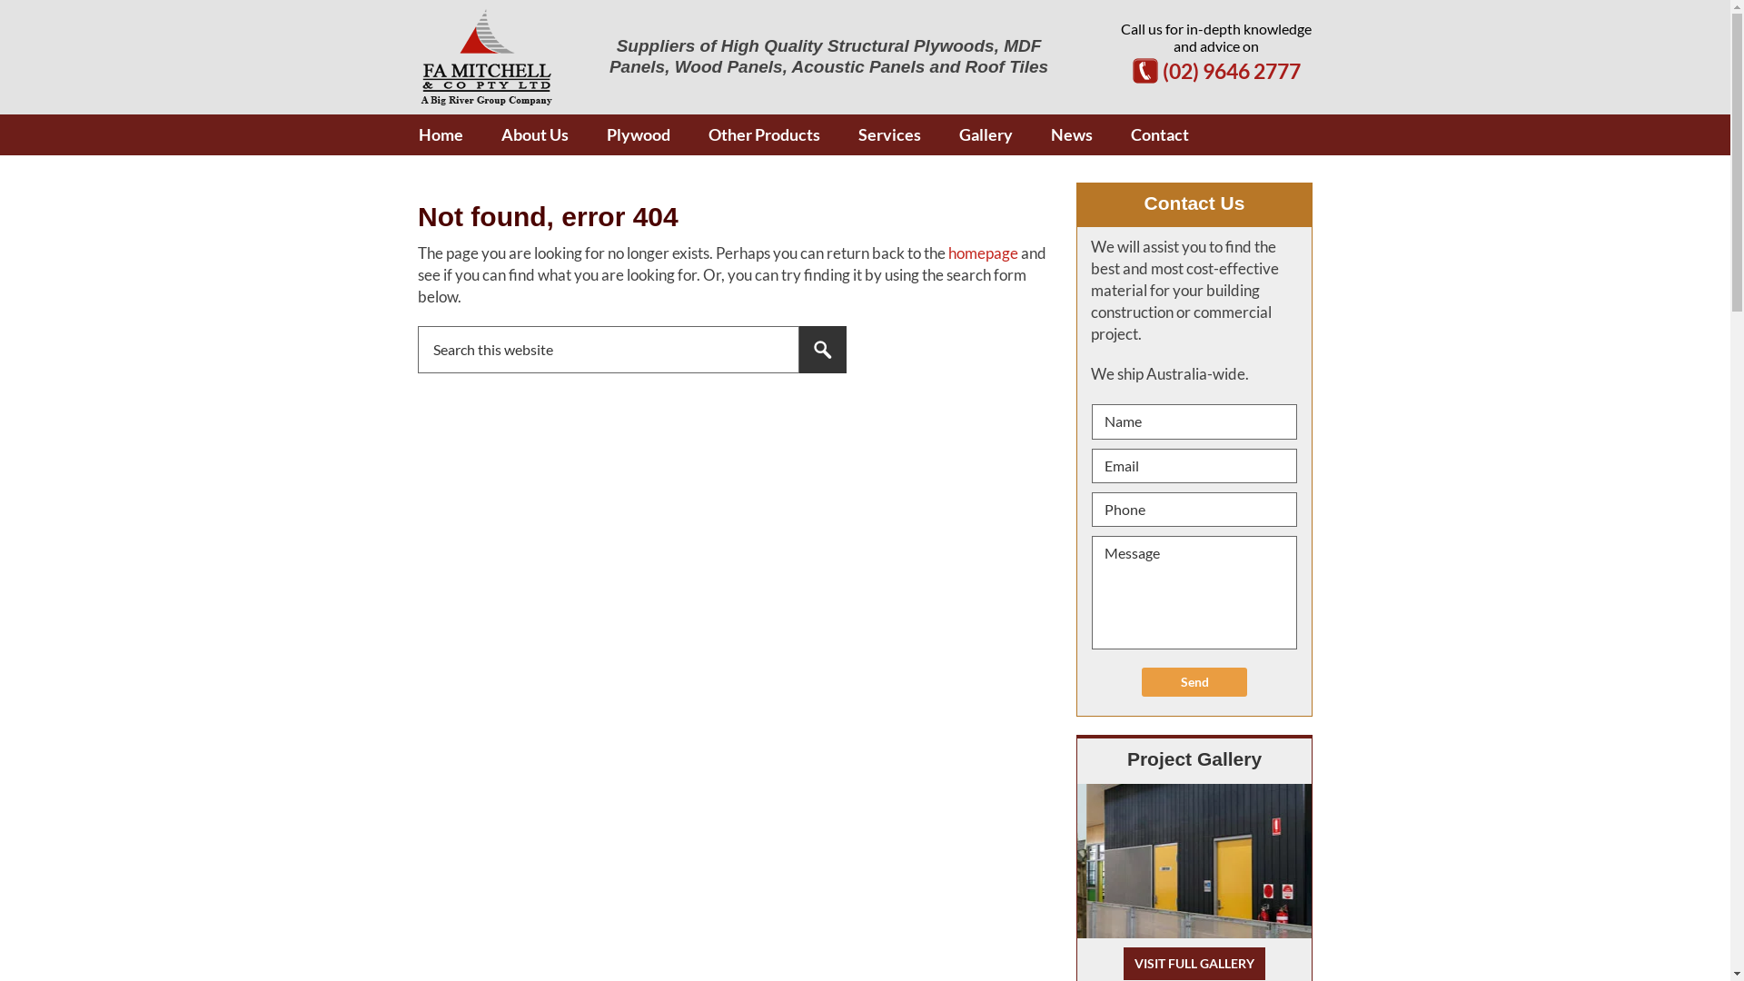  I want to click on Plywood, so click(639, 134).